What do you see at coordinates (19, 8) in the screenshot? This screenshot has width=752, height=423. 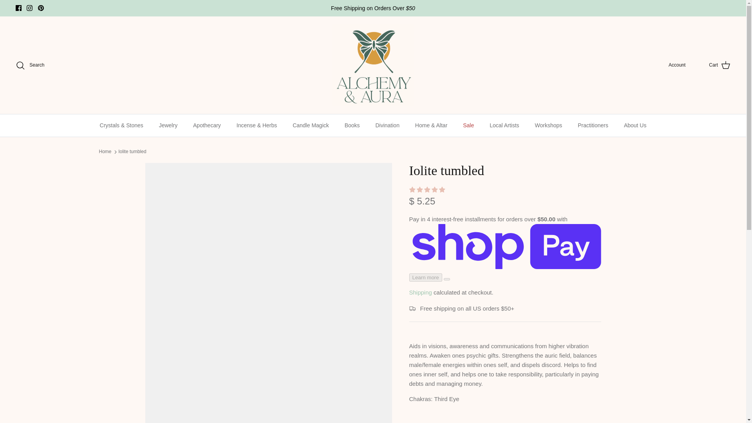 I see `Facebook` at bounding box center [19, 8].